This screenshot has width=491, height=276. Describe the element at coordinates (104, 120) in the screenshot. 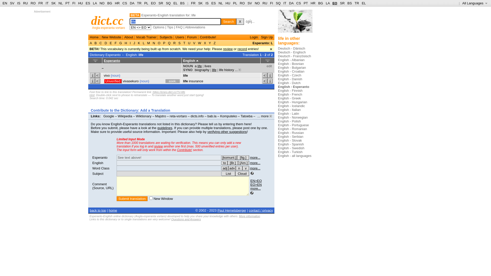

I see `Customize Links` at that location.